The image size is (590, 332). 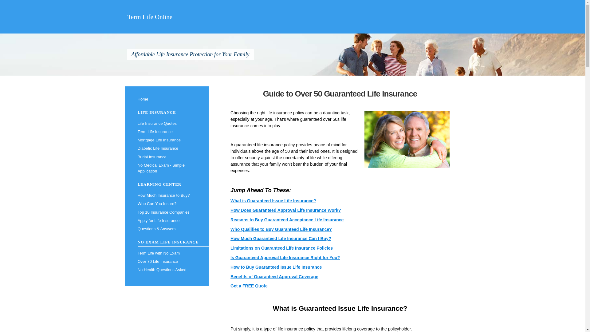 What do you see at coordinates (167, 157) in the screenshot?
I see `Burial Insurance` at bounding box center [167, 157].